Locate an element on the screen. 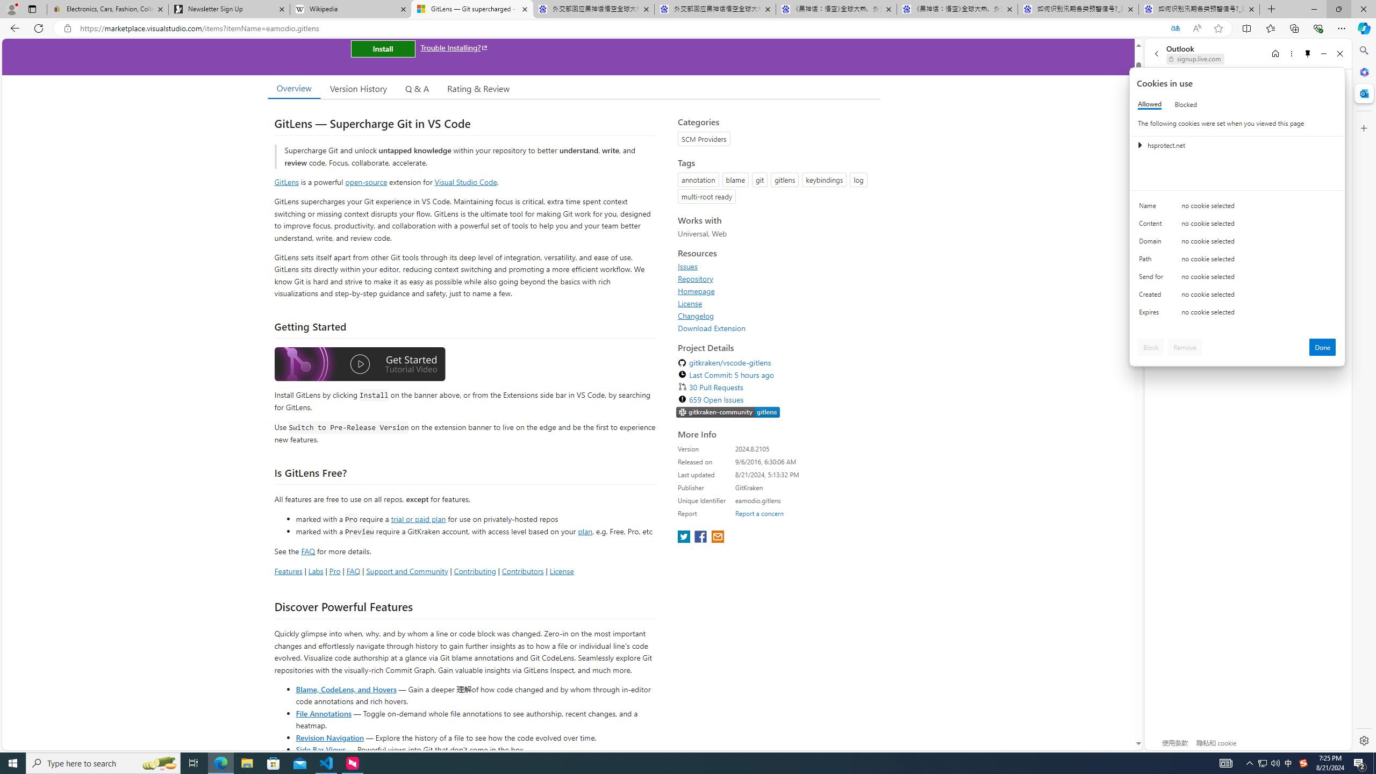  Created is located at coordinates (1153, 297).